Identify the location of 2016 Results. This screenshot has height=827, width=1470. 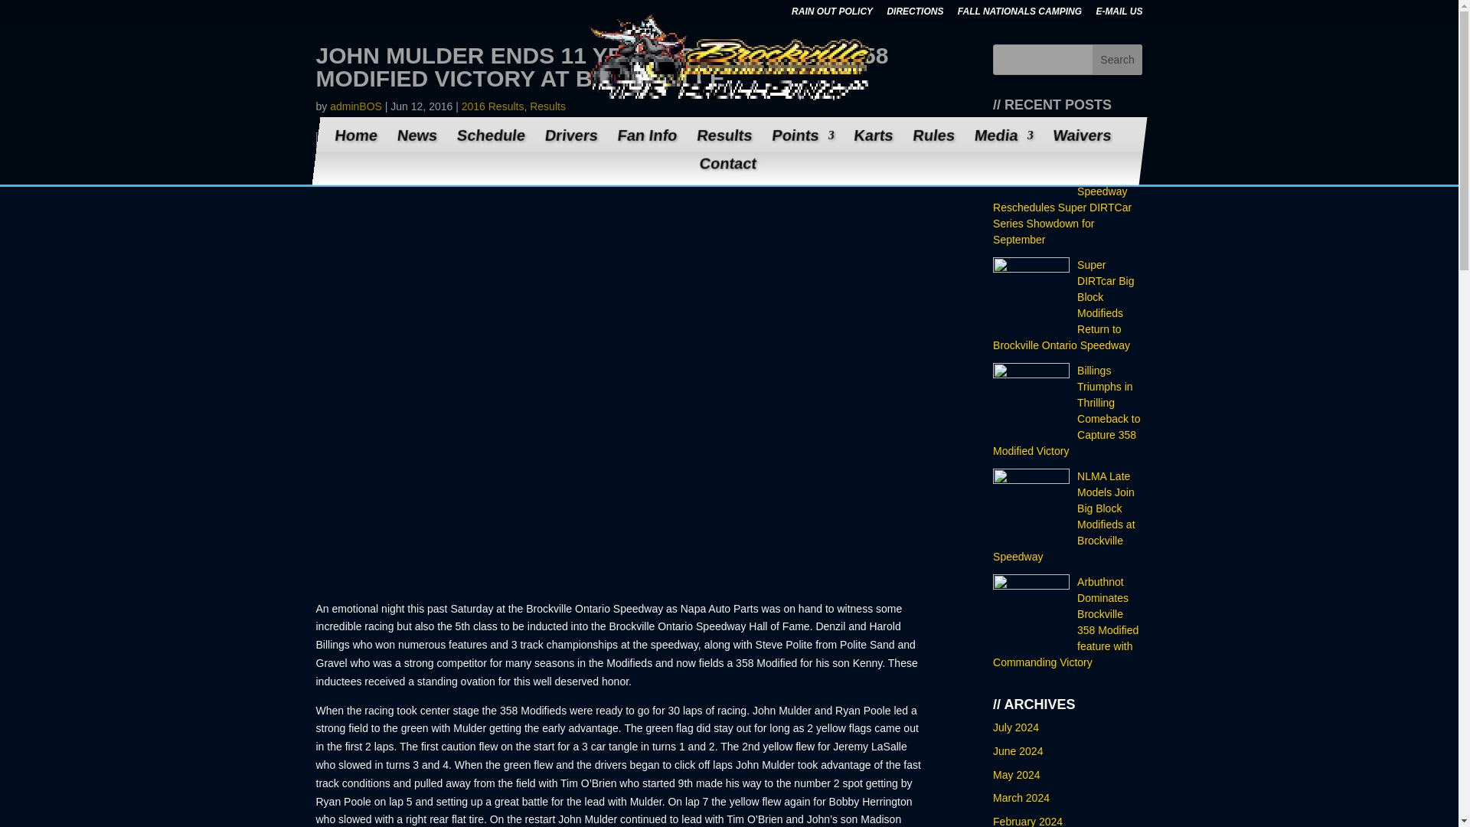
(493, 106).